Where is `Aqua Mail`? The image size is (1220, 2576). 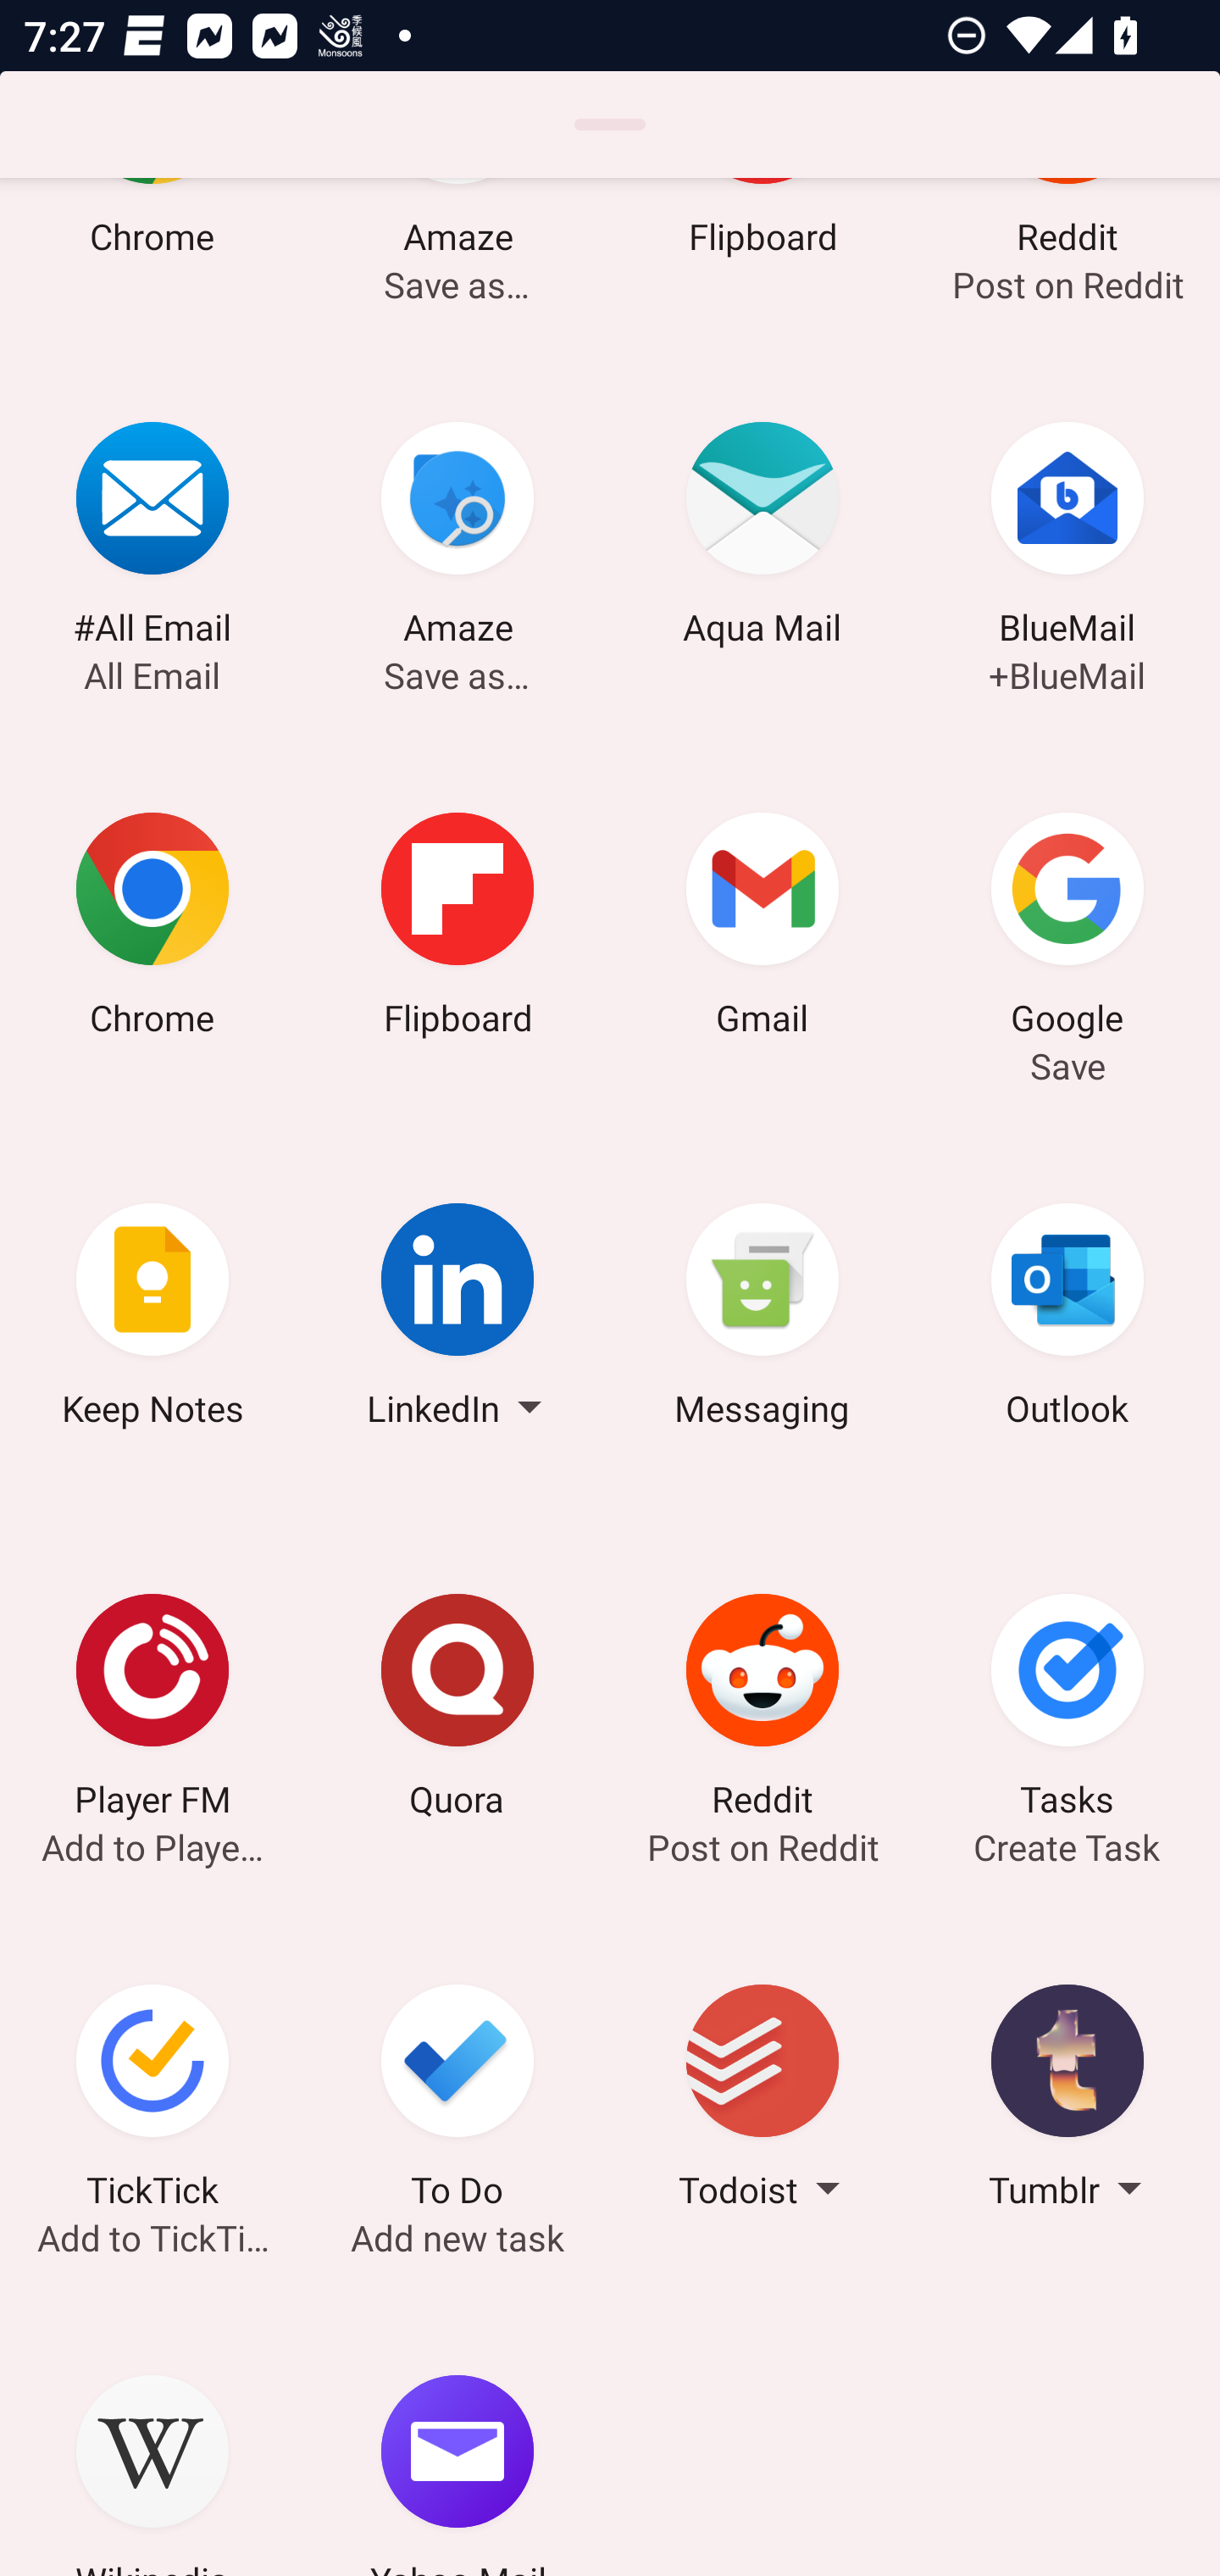 Aqua Mail is located at coordinates (762, 539).